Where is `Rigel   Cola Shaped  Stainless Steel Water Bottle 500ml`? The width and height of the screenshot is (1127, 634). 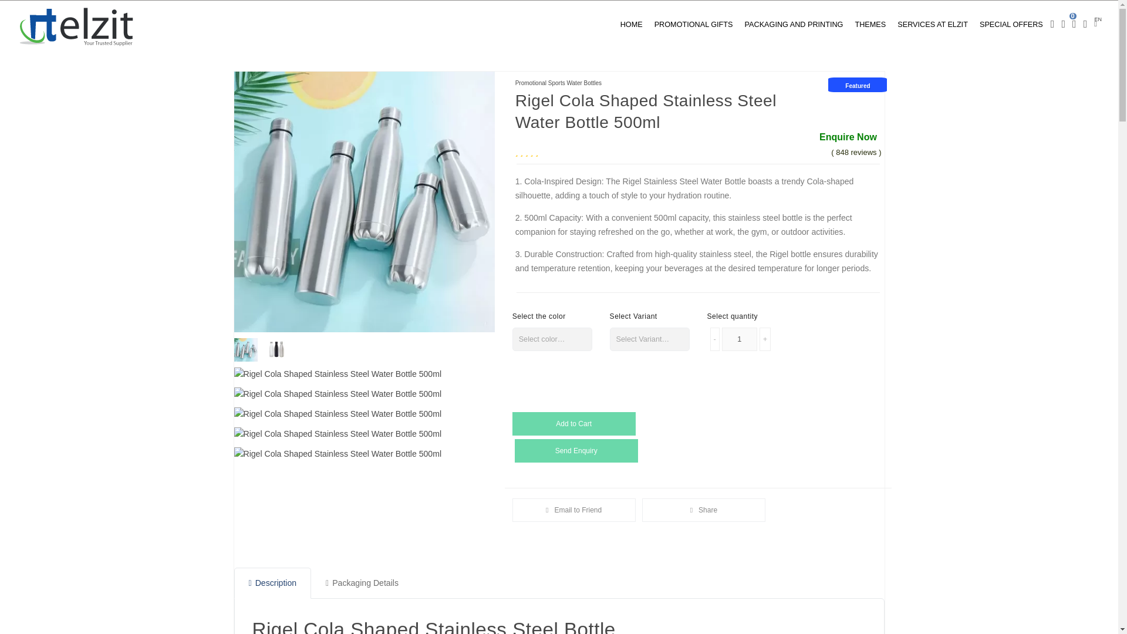
Rigel   Cola Shaped  Stainless Steel Water Bottle 500ml is located at coordinates (340, 391).